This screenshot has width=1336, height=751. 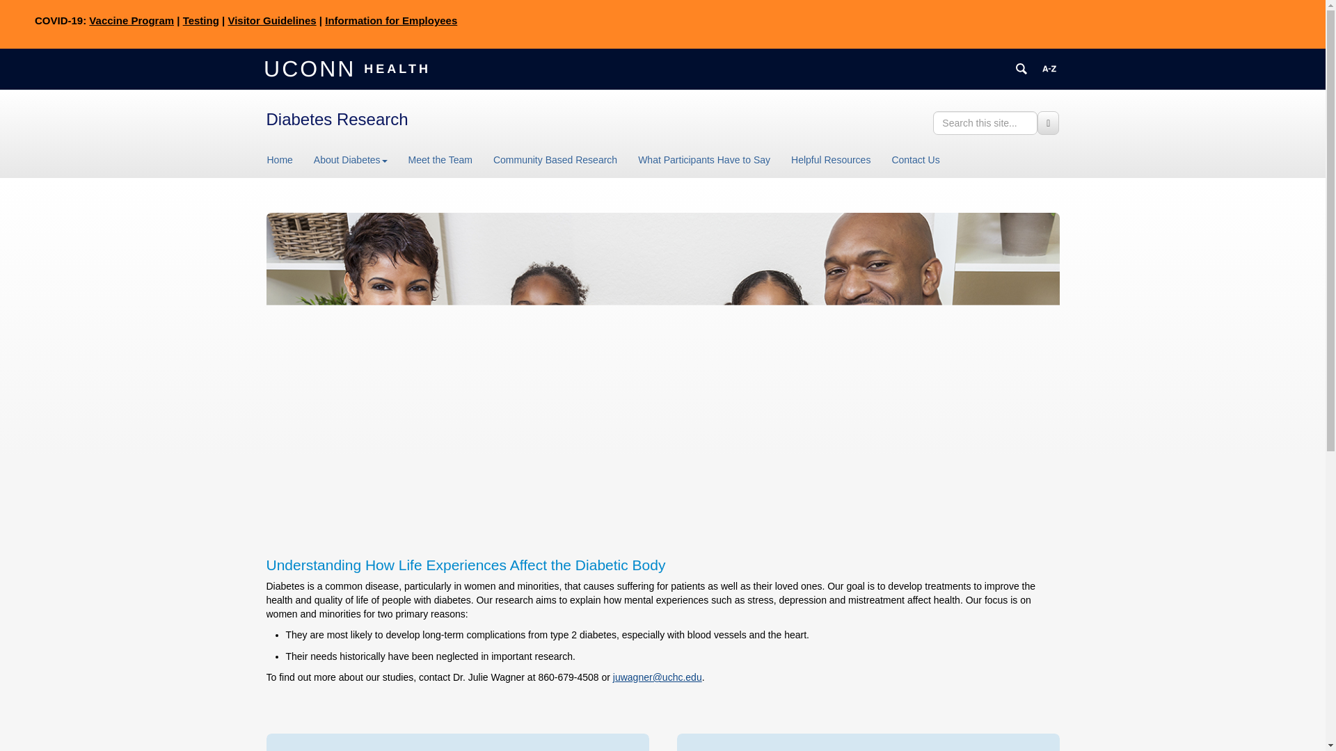 What do you see at coordinates (312, 67) in the screenshot?
I see `UCONN` at bounding box center [312, 67].